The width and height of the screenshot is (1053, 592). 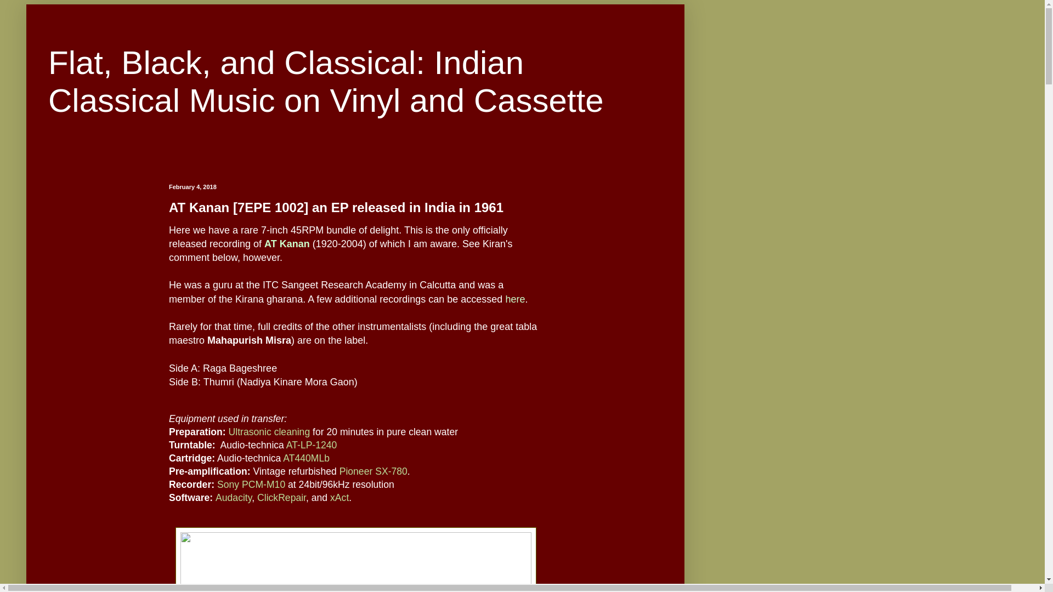 What do you see at coordinates (234, 498) in the screenshot?
I see `Audacity` at bounding box center [234, 498].